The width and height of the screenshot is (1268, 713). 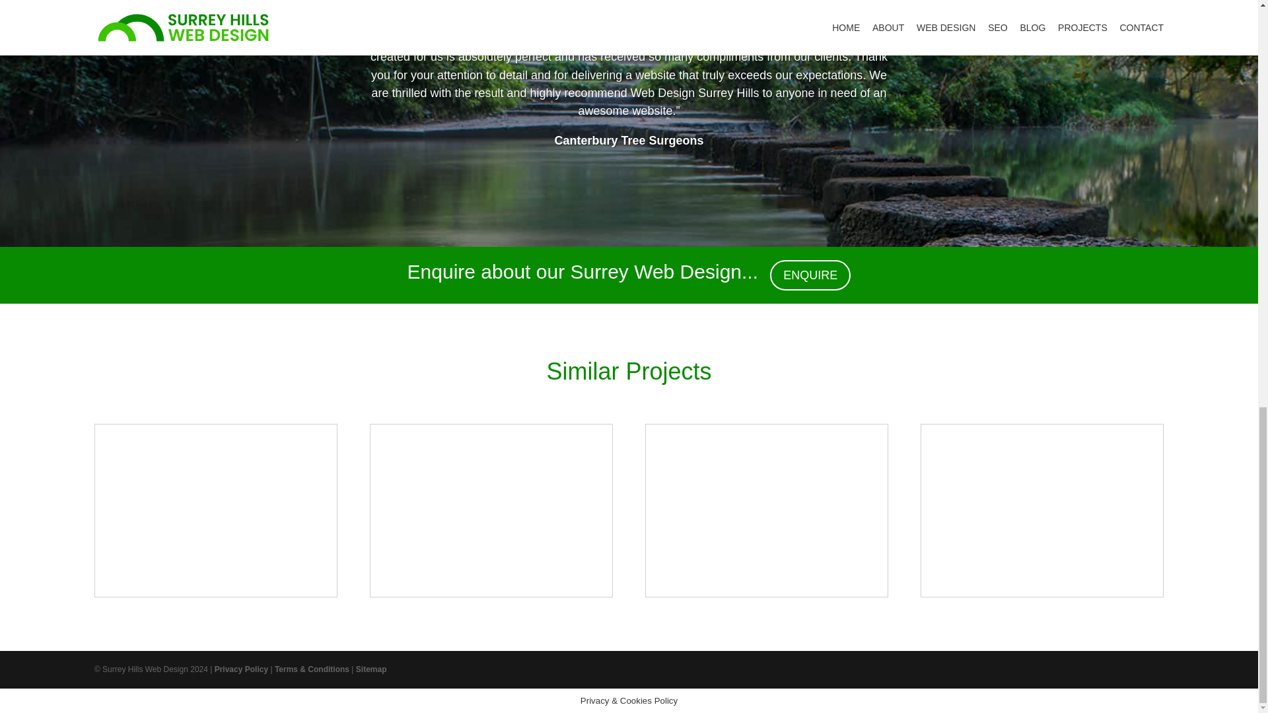 I want to click on My Builder Essex, so click(x=491, y=510).